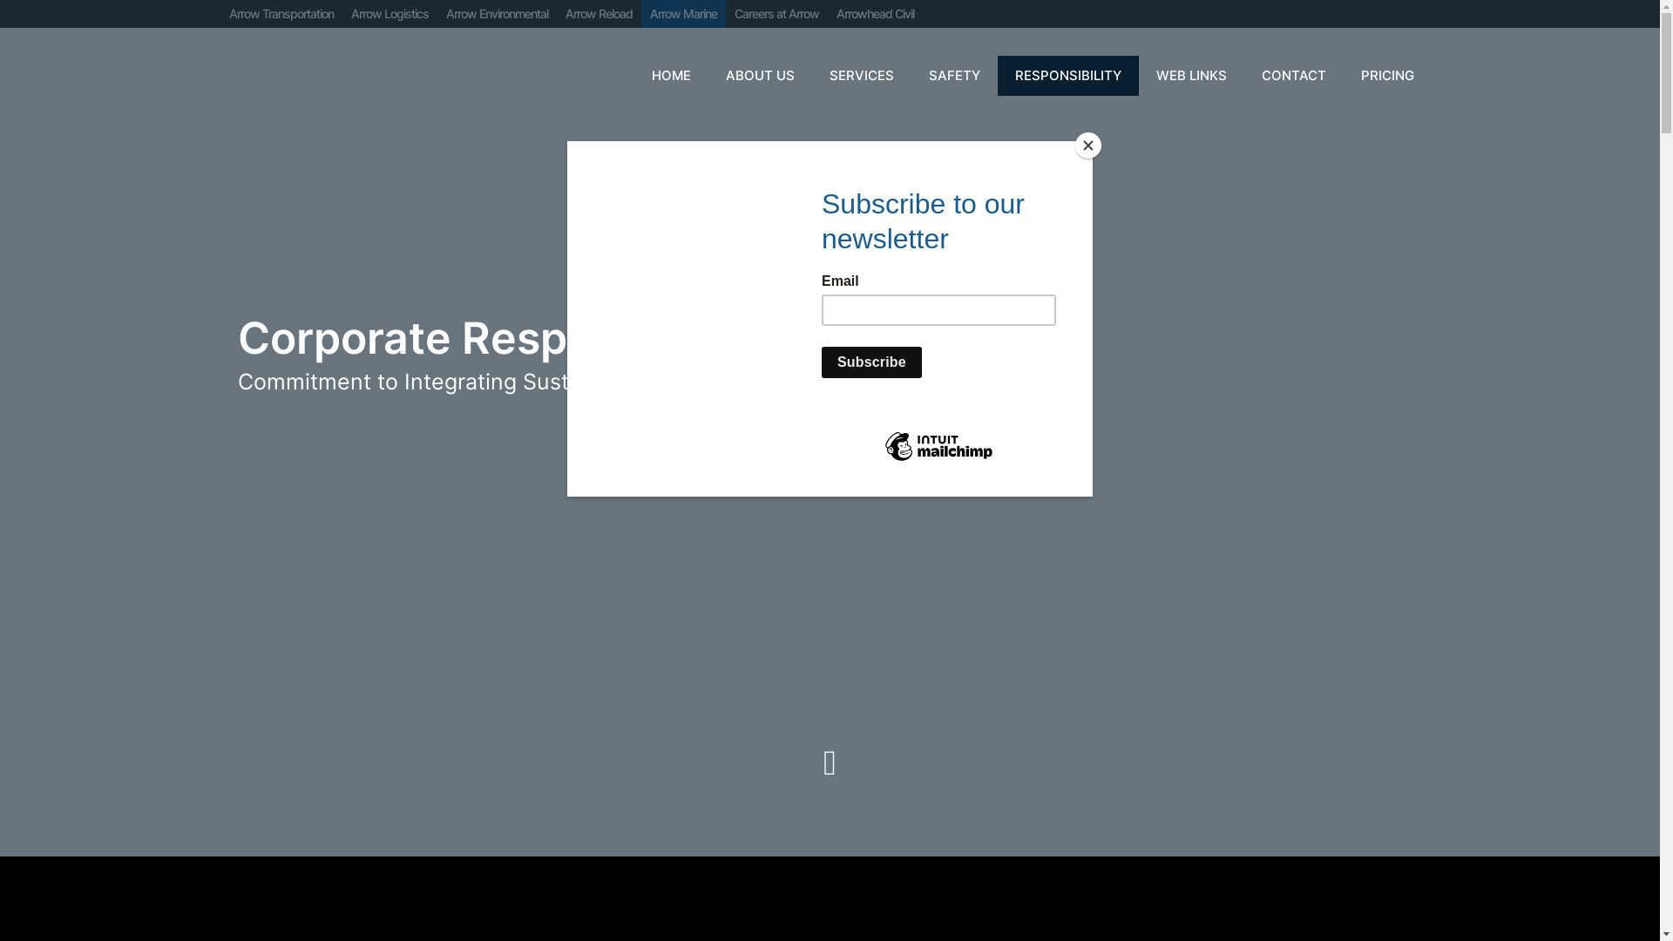  What do you see at coordinates (875, 14) in the screenshot?
I see `Arrowhead Civil` at bounding box center [875, 14].